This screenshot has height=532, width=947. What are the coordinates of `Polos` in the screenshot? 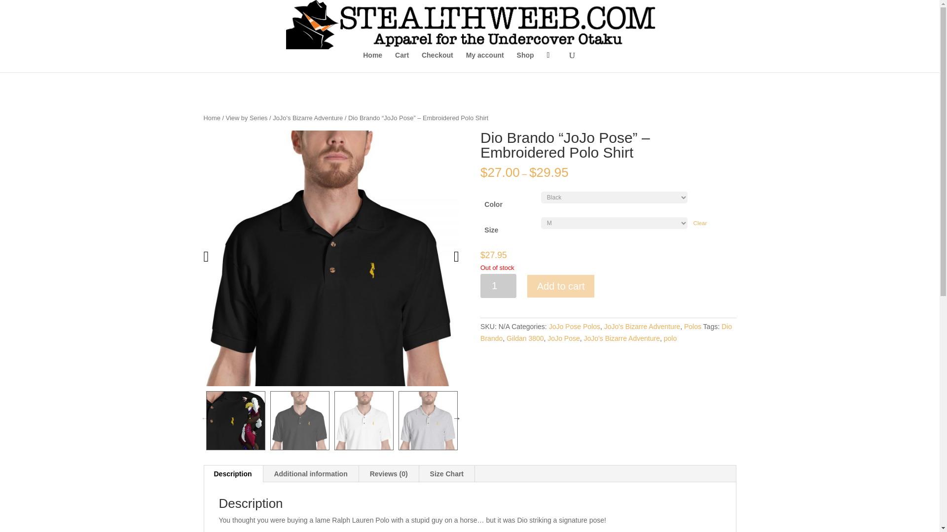 It's located at (692, 326).